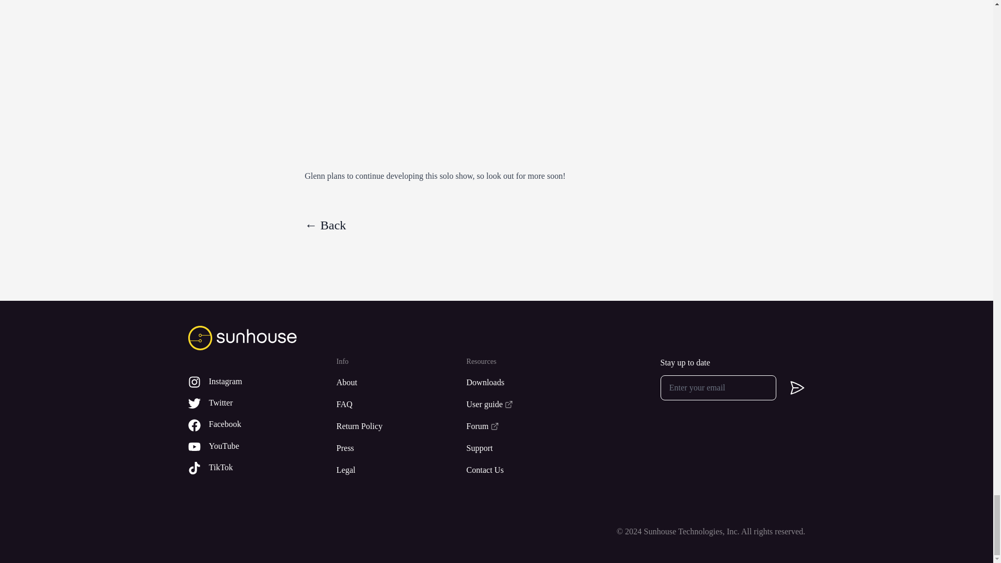 Image resolution: width=1001 pixels, height=563 pixels. I want to click on Twitter, so click(249, 403).